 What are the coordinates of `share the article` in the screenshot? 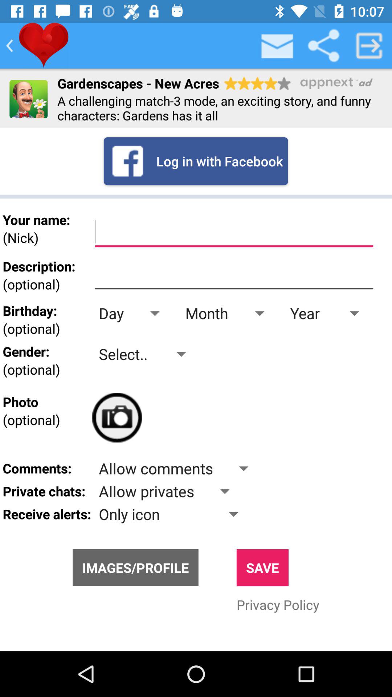 It's located at (323, 46).